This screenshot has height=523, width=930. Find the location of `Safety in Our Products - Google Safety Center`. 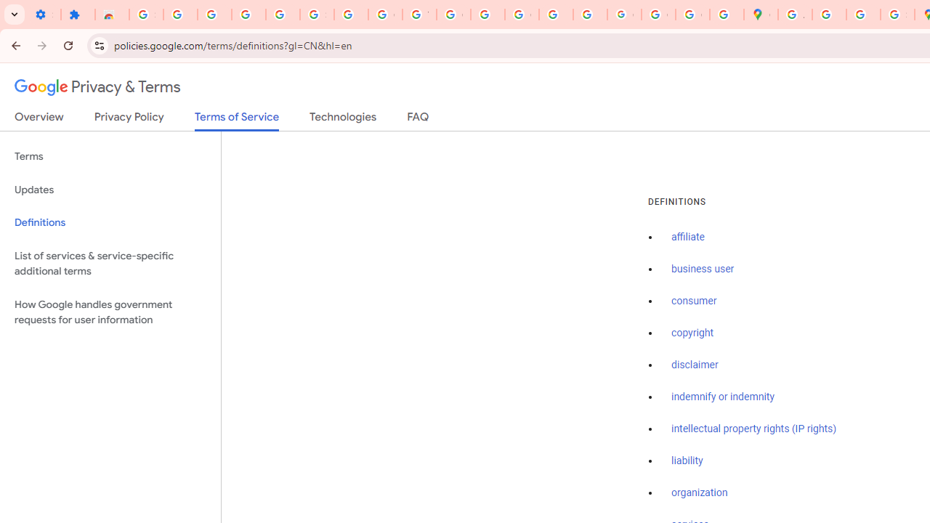

Safety in Our Products - Google Safety Center is located at coordinates (898, 15).